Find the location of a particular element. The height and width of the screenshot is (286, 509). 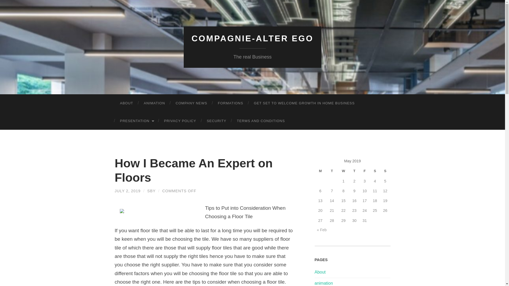

TERMS AND CONDITIONS is located at coordinates (261, 121).